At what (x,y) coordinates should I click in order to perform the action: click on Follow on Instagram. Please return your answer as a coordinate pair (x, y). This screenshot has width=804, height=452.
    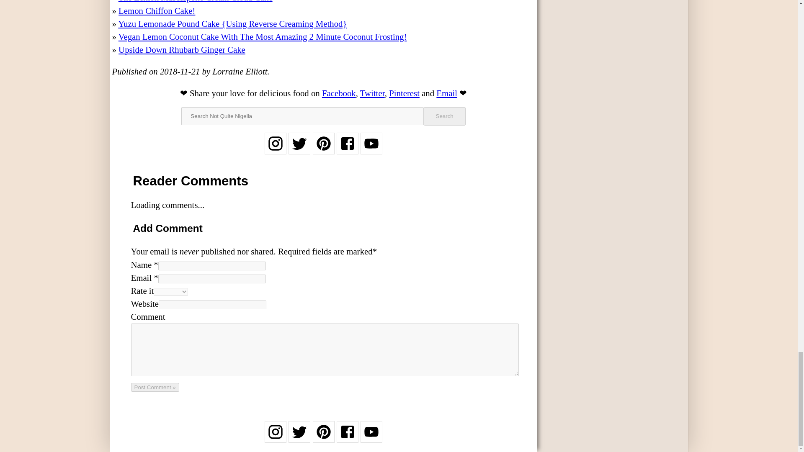
    Looking at the image, I should click on (275, 437).